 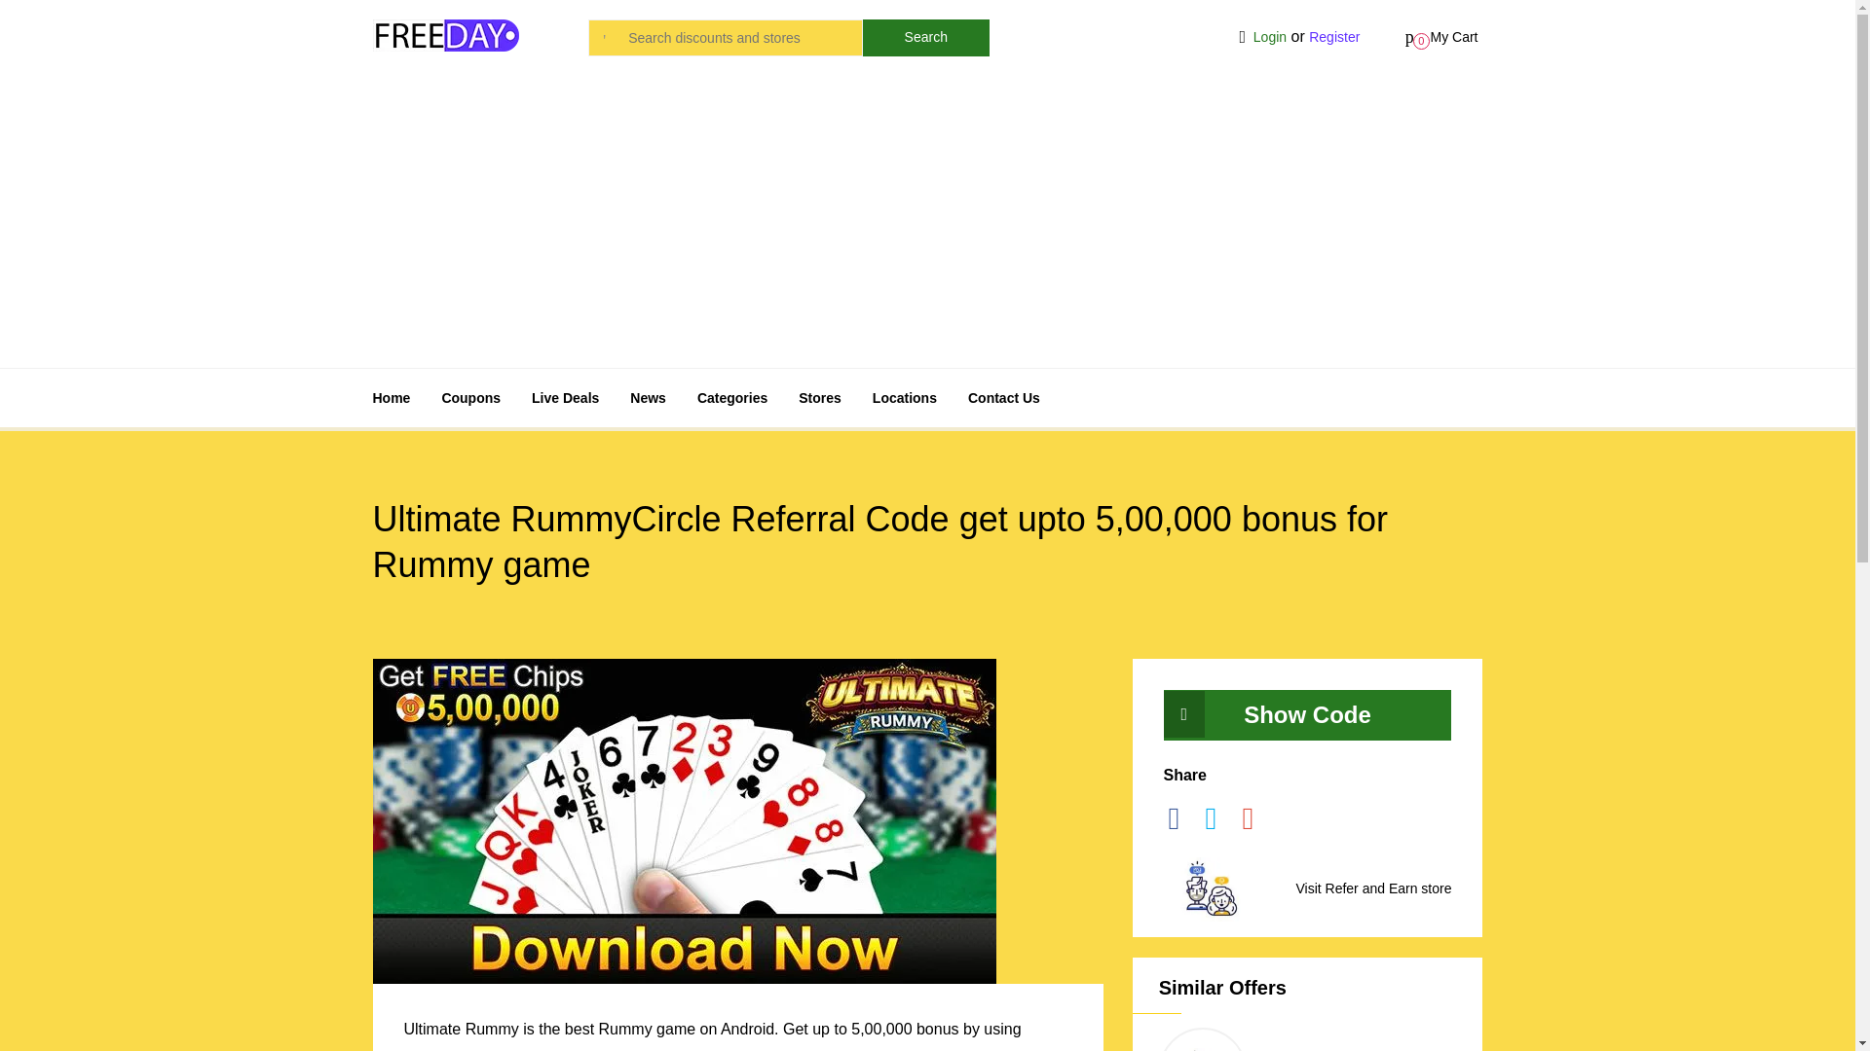 What do you see at coordinates (904, 397) in the screenshot?
I see `Locations` at bounding box center [904, 397].